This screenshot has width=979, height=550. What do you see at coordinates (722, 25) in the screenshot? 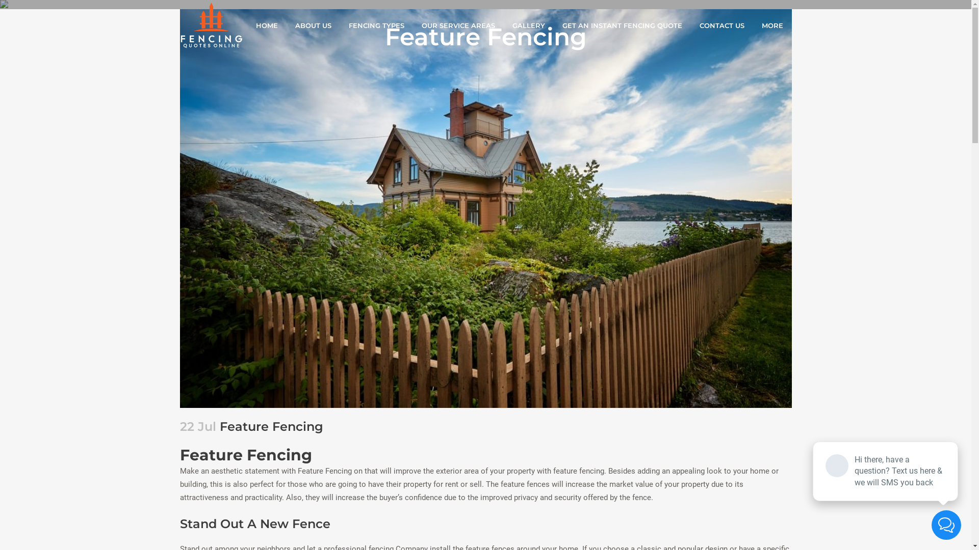
I see `CONTACT US` at bounding box center [722, 25].